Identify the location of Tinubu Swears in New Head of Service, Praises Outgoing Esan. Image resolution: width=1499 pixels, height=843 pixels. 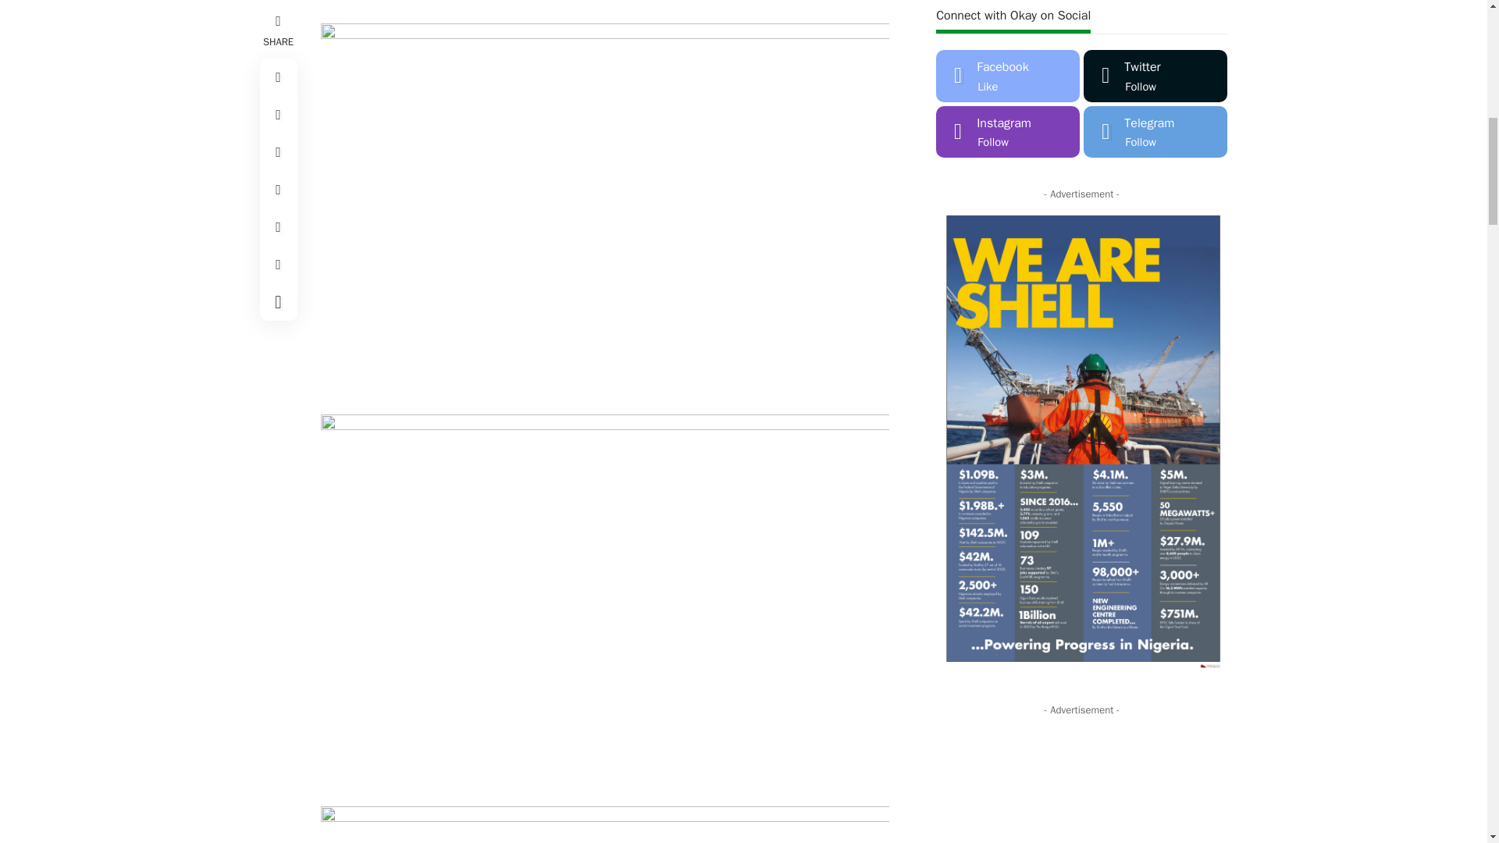
(974, 700).